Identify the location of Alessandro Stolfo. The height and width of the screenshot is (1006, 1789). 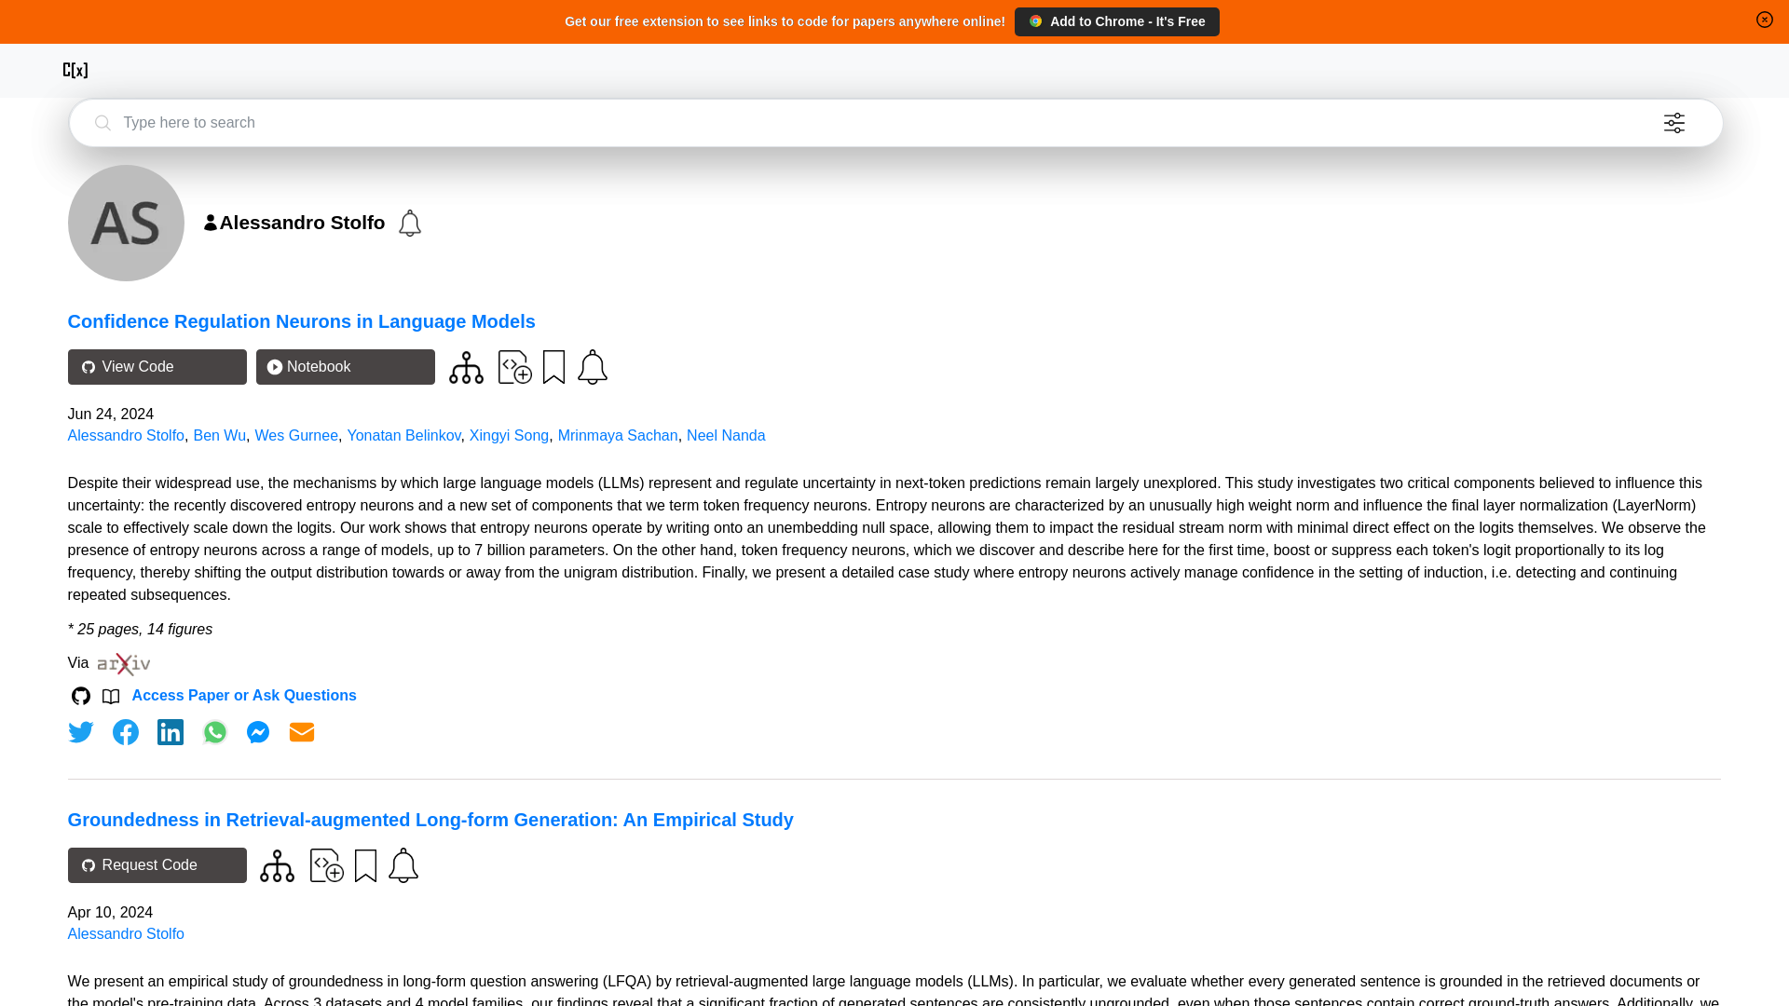
(125, 933).